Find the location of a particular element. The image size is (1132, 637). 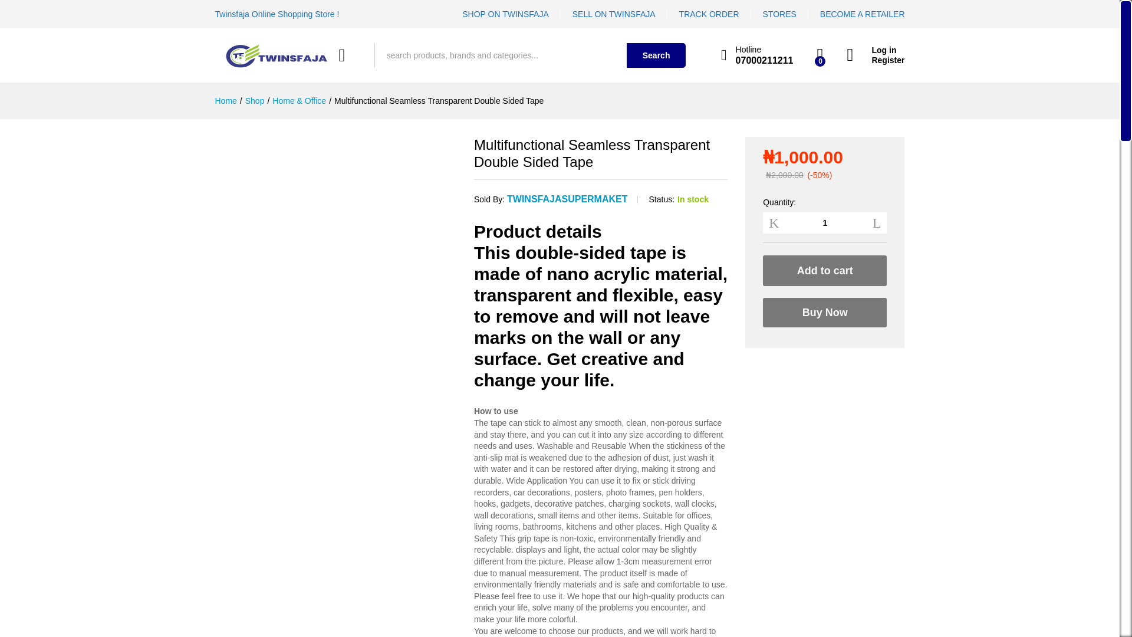

Log in is located at coordinates (876, 50).